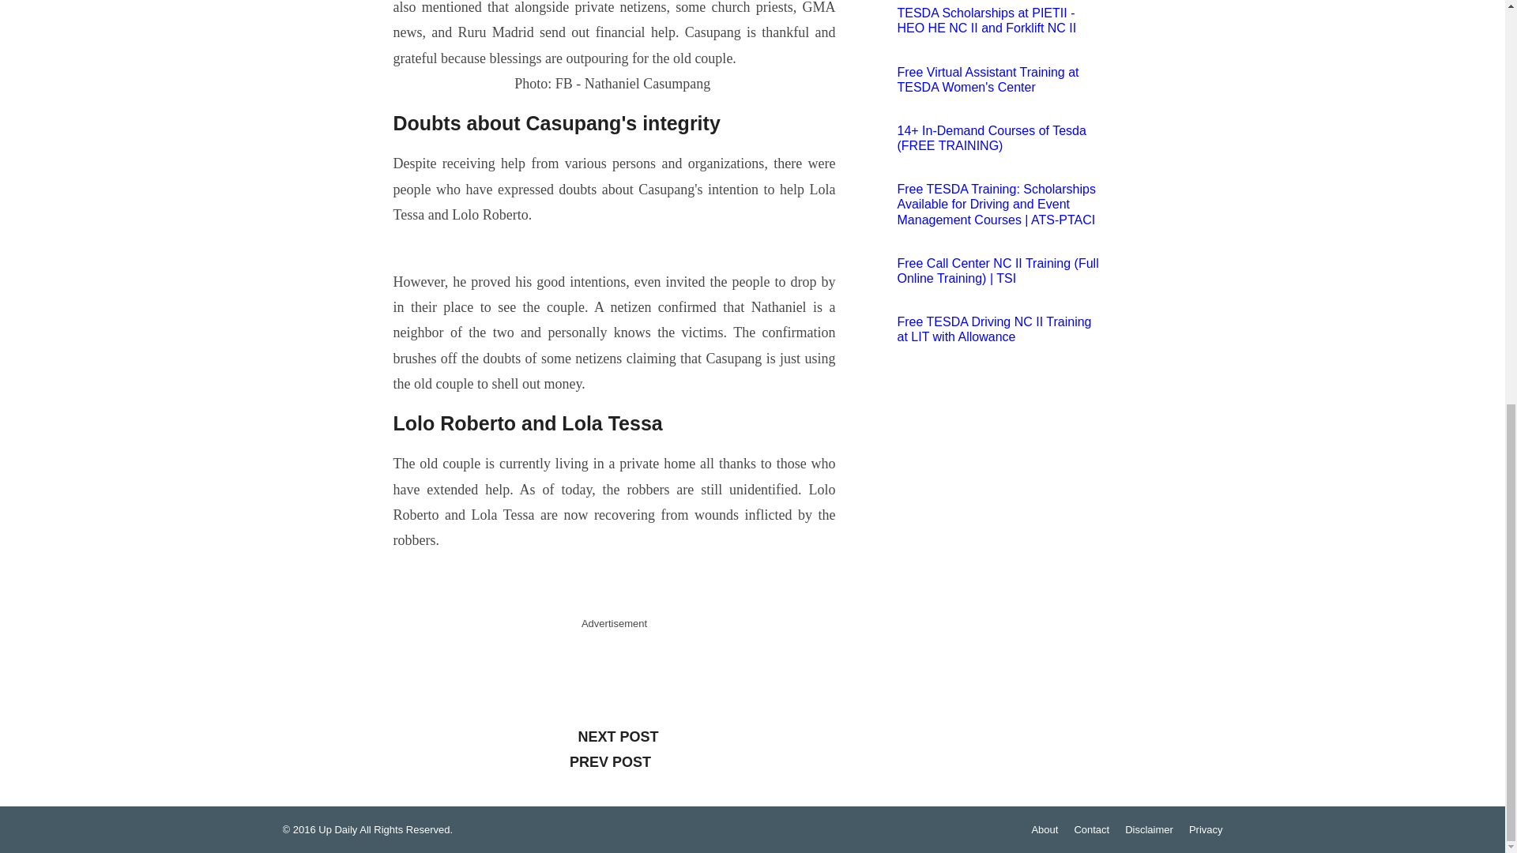 This screenshot has width=1517, height=853. Describe the element at coordinates (614, 762) in the screenshot. I see `Older Post` at that location.